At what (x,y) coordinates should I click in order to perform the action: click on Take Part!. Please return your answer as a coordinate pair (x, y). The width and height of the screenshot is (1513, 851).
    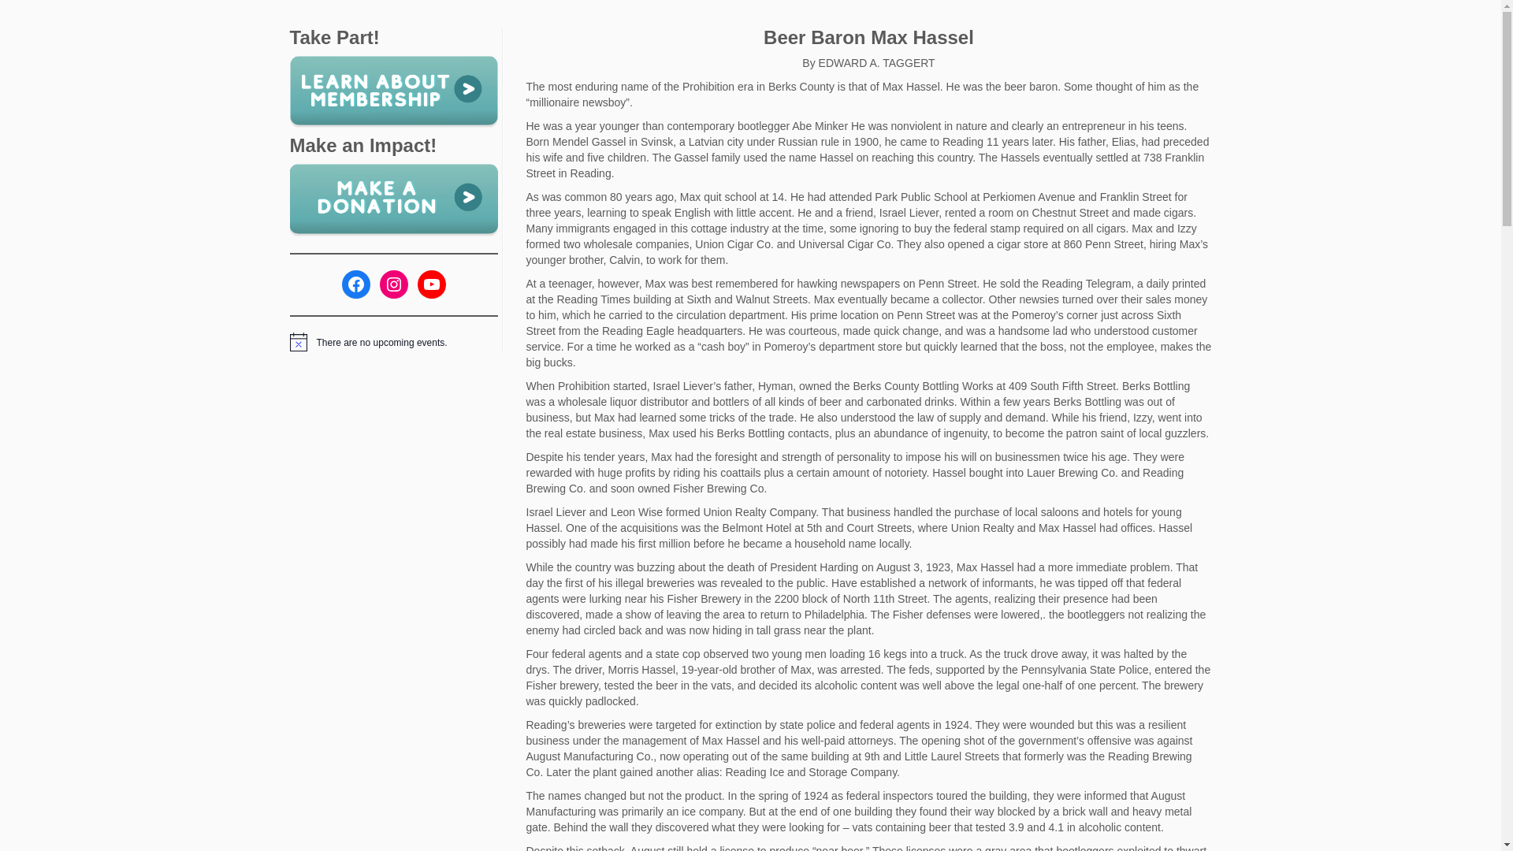
    Looking at the image, I should click on (394, 90).